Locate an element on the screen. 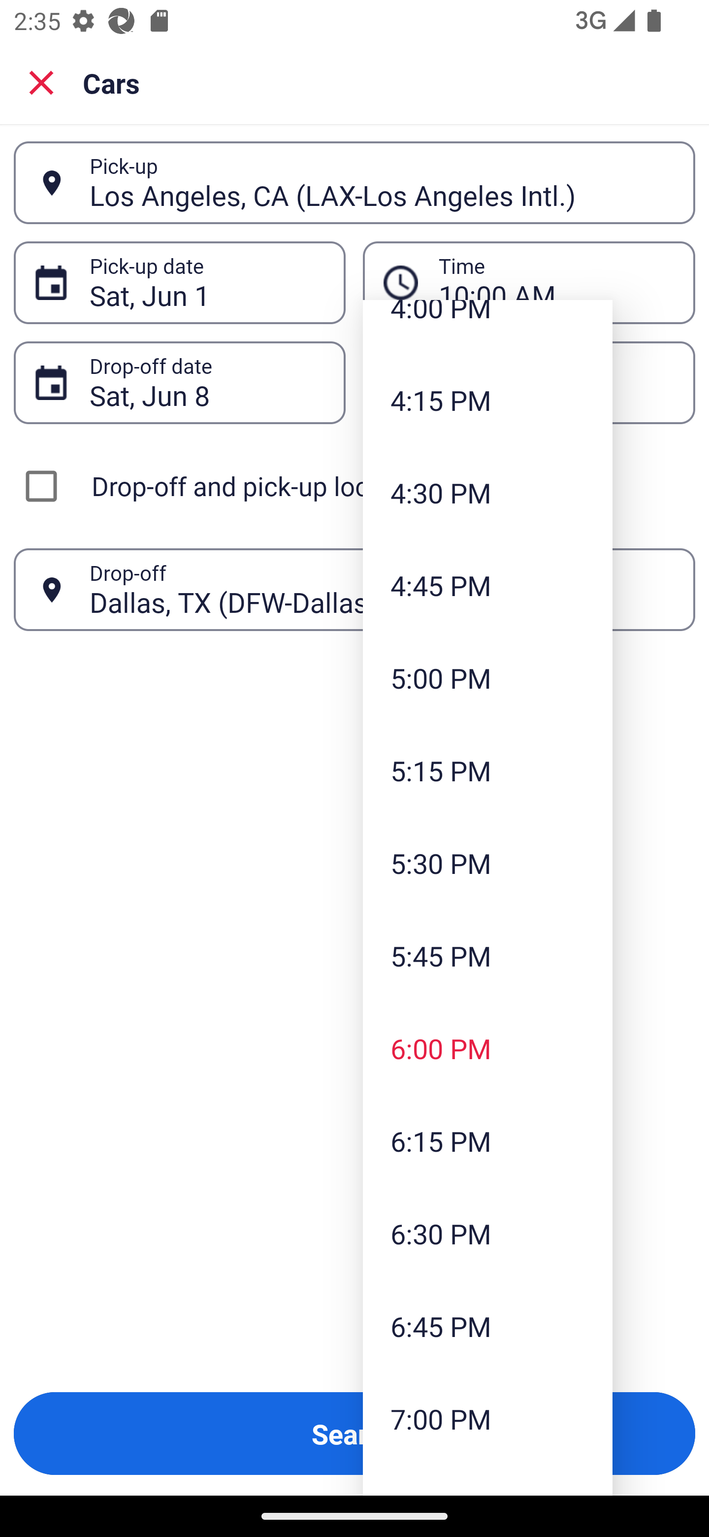 Image resolution: width=709 pixels, height=1537 pixels. 7:00 PM is located at coordinates (487, 1419).